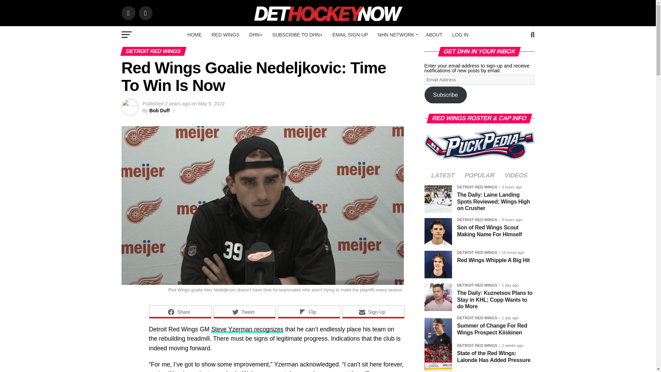 This screenshot has height=372, width=661. What do you see at coordinates (308, 312) in the screenshot?
I see `Share on Flip` at bounding box center [308, 312].